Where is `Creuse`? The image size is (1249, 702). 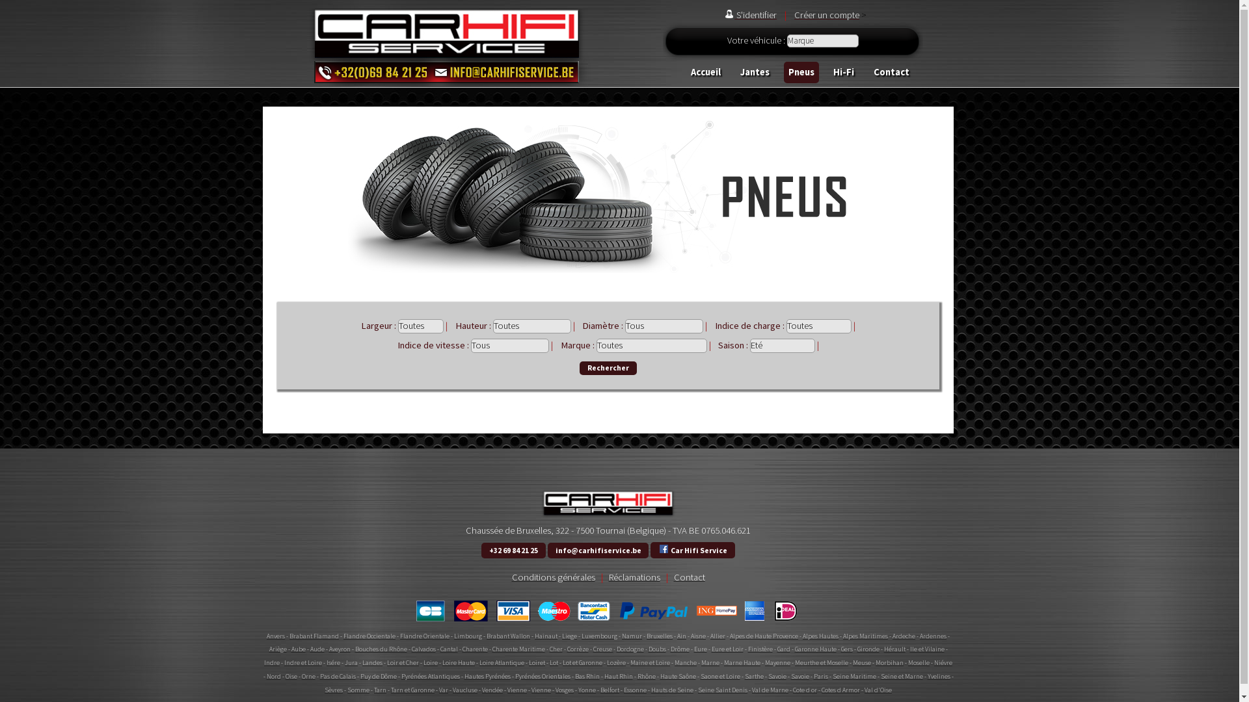
Creuse is located at coordinates (604, 649).